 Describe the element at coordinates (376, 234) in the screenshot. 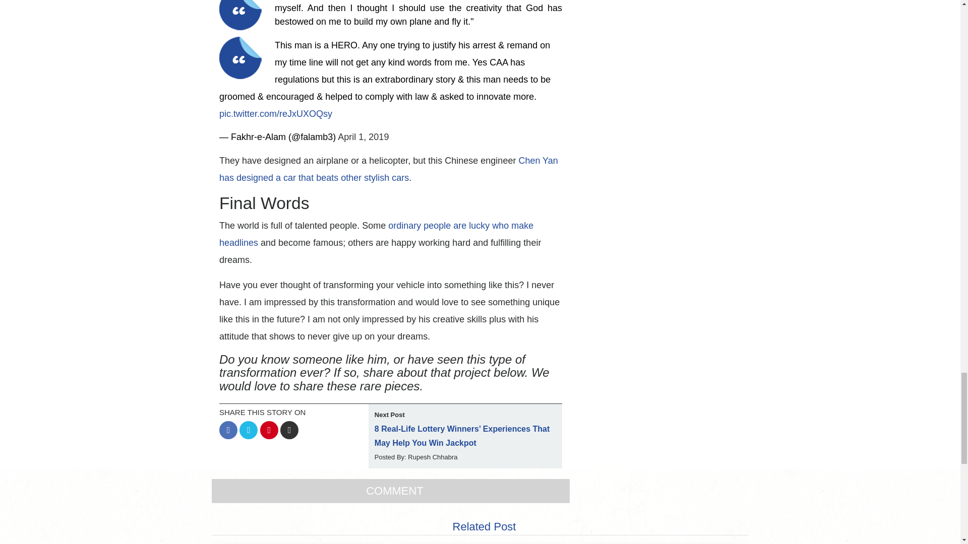

I see `ordinary people are lucky who make headlines` at that location.